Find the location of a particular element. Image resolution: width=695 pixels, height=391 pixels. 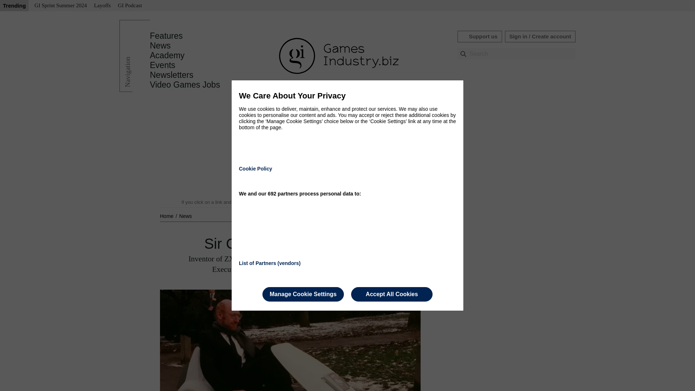

Academy is located at coordinates (167, 55).